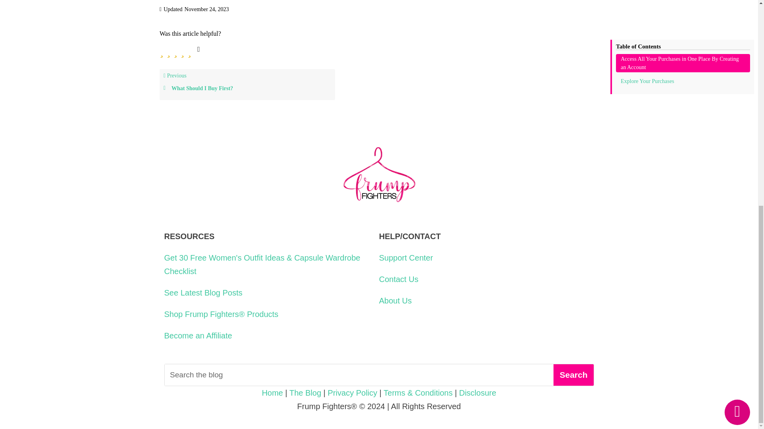 The image size is (764, 429). What do you see at coordinates (379, 176) in the screenshot?
I see `Bold, Transparent - Frump Fighters Logo 200px COMPRESSED -` at bounding box center [379, 176].